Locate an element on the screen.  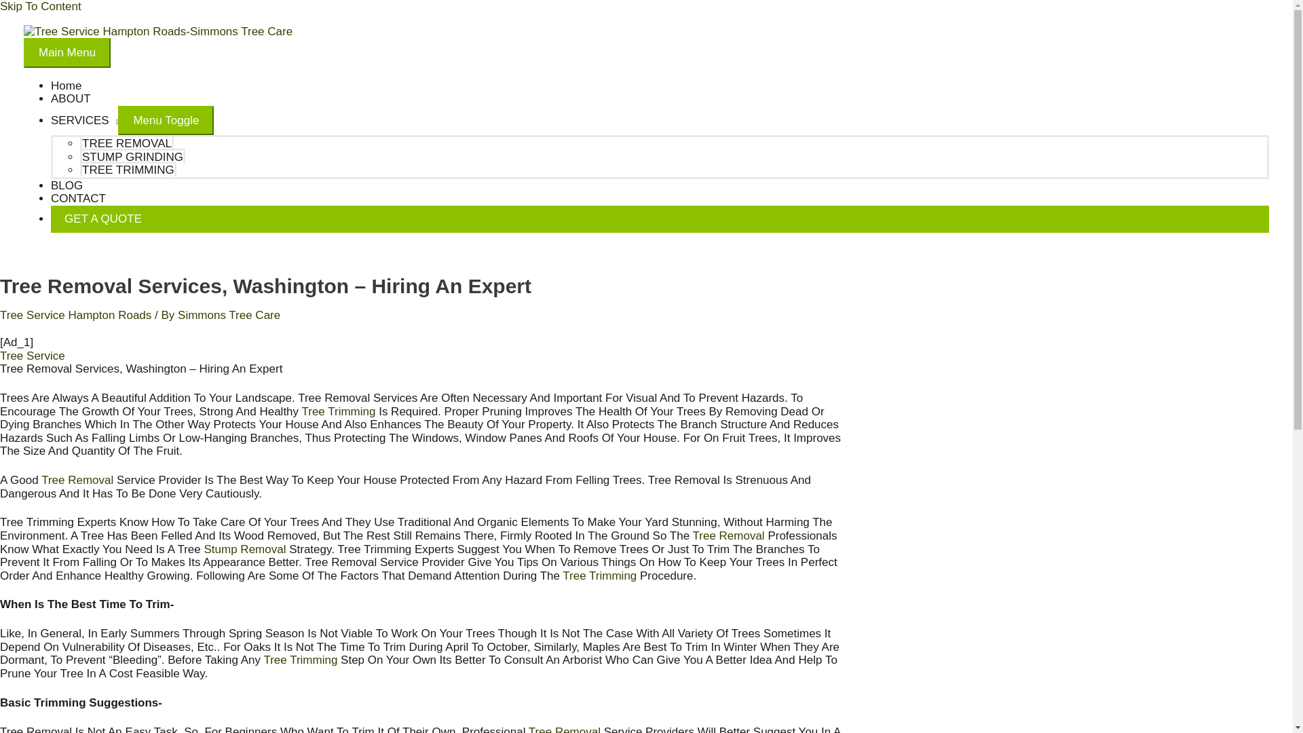
Tree Trimming is located at coordinates (600, 576).